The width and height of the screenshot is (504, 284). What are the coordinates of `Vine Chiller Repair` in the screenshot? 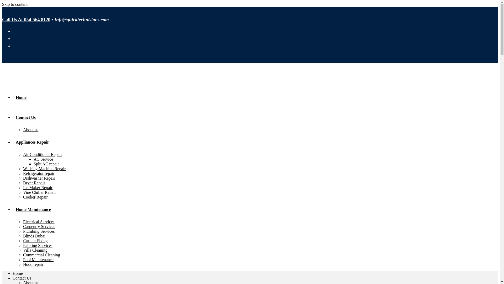 It's located at (39, 192).